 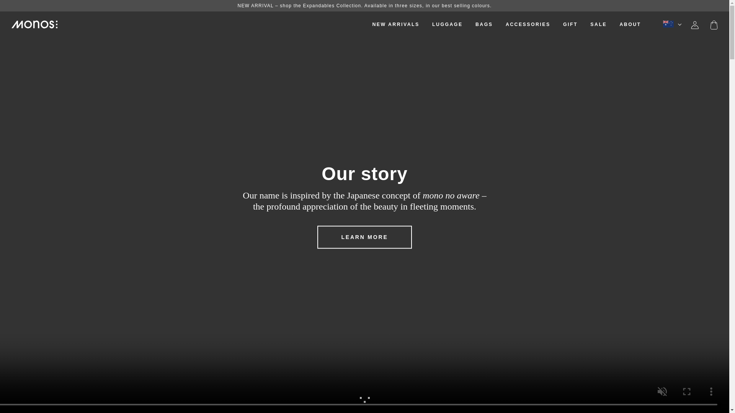 I want to click on LUGGAGE, so click(x=453, y=25).